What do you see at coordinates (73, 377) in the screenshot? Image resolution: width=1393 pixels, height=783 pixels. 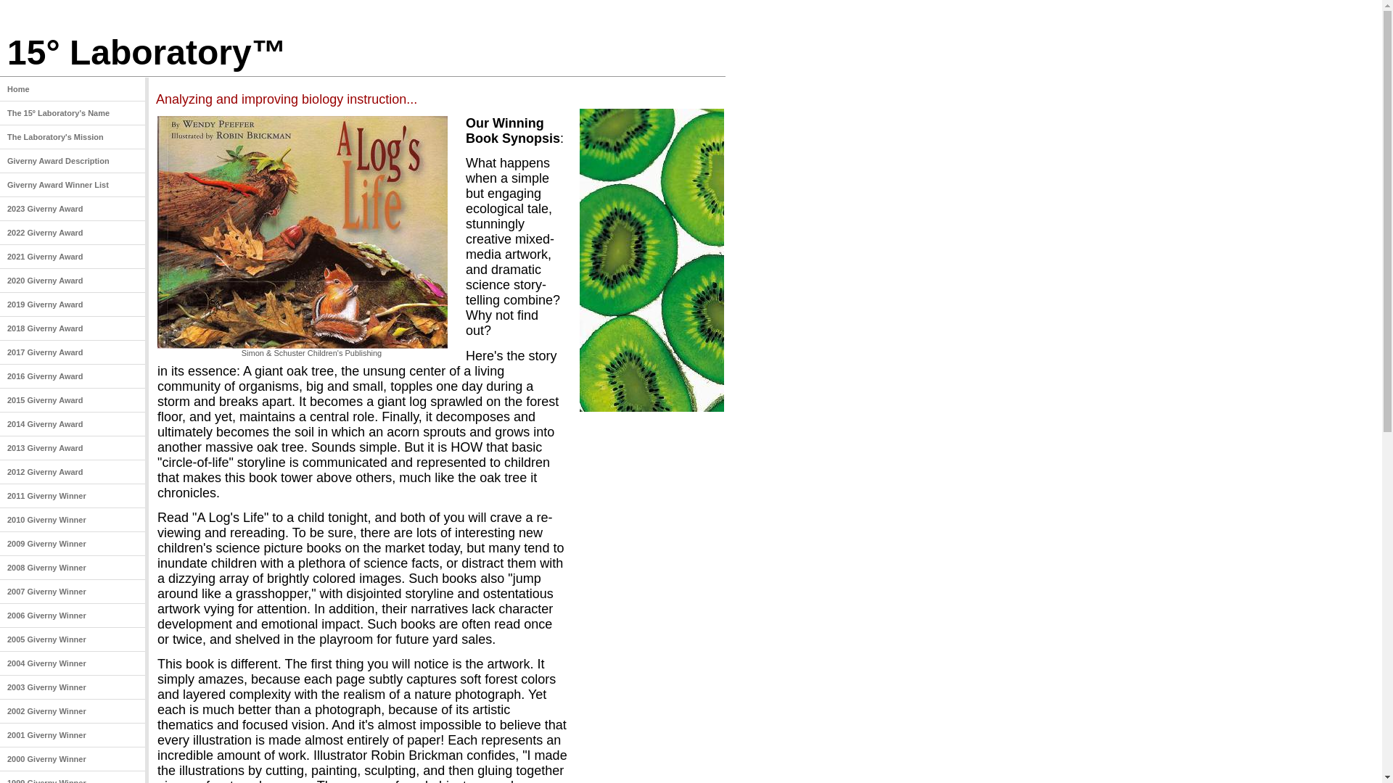 I see `2016 Giverny Award` at bounding box center [73, 377].